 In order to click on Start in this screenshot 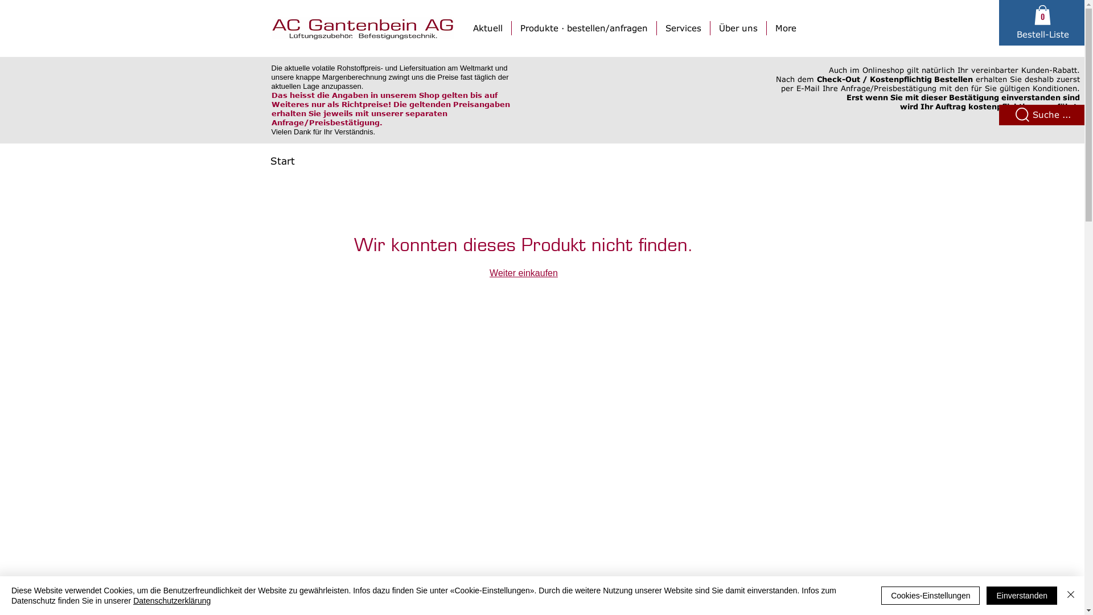, I will do `click(282, 161)`.